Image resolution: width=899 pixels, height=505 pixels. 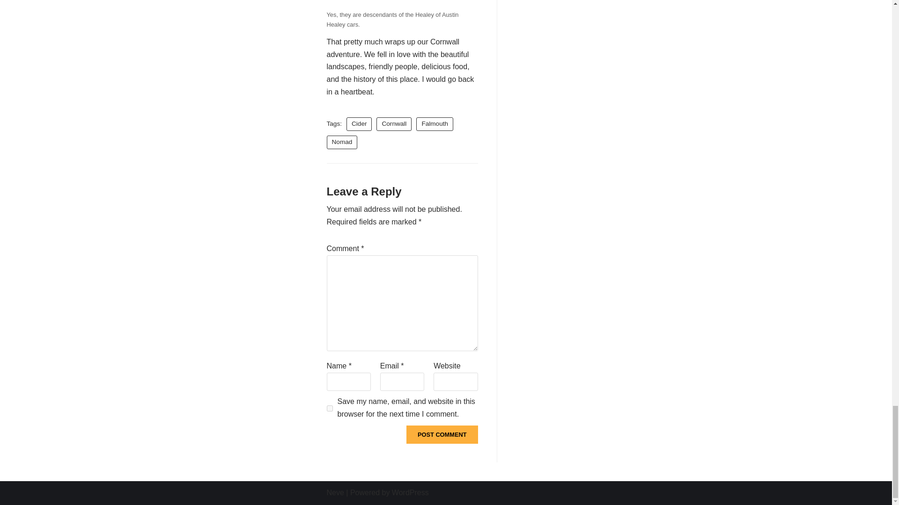 I want to click on Nomad, so click(x=342, y=142).